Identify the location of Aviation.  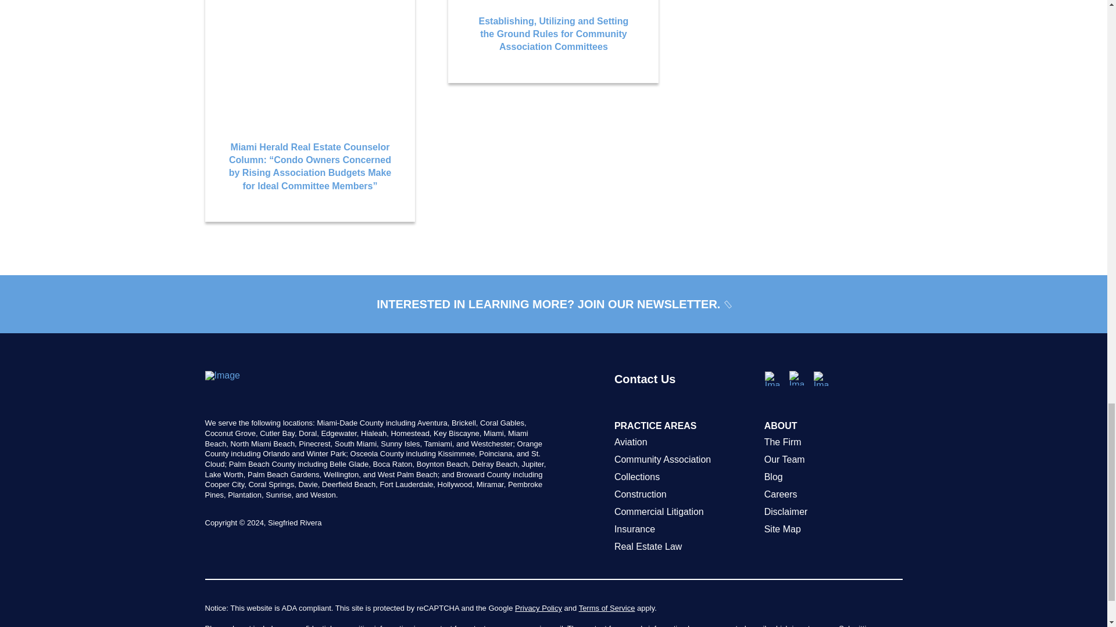
(684, 442).